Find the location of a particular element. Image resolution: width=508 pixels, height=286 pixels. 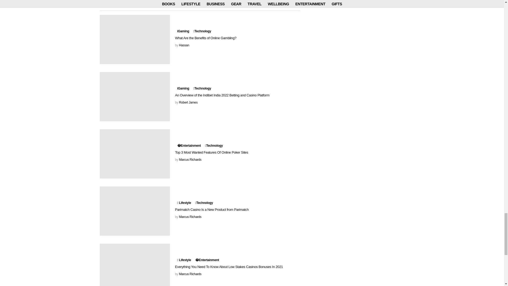

Posts by Robert James is located at coordinates (188, 102).